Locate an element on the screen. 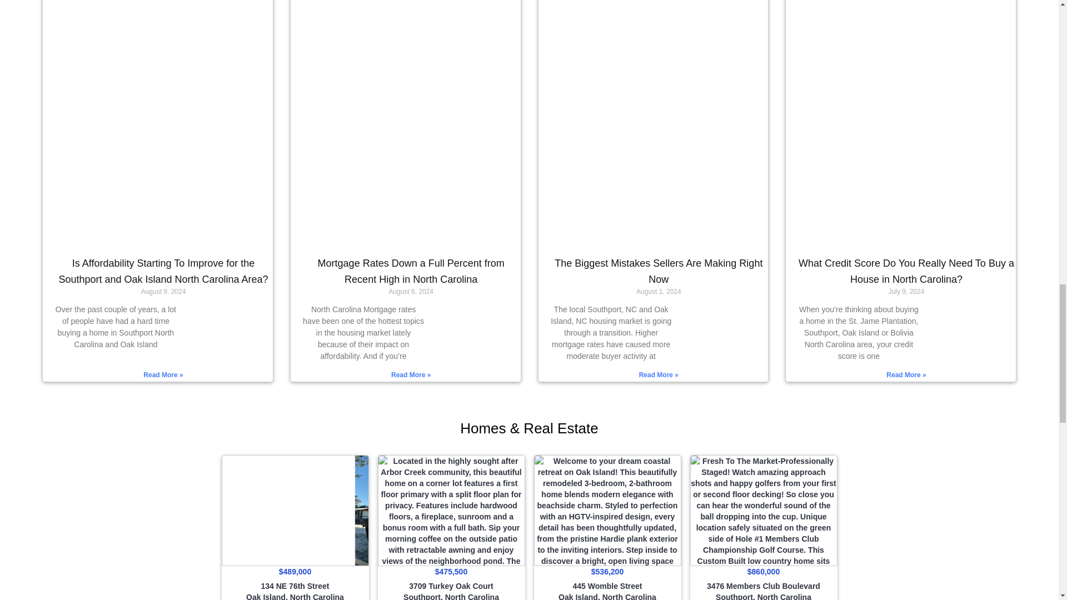 The image size is (1067, 600). 3476  Members Club Boulevard  Southport, North Carolina is located at coordinates (764, 510).